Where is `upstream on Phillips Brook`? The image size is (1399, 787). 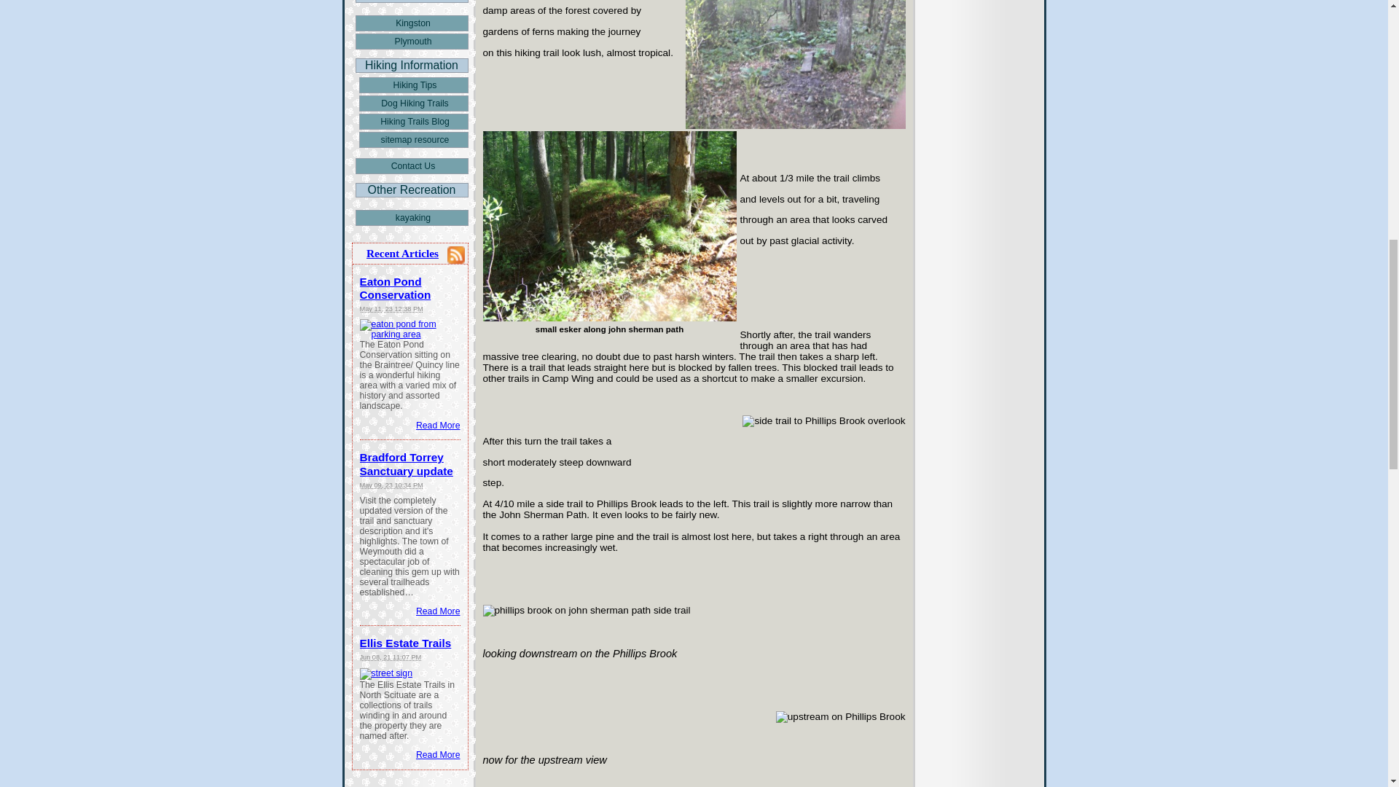
upstream on Phillips Brook is located at coordinates (841, 717).